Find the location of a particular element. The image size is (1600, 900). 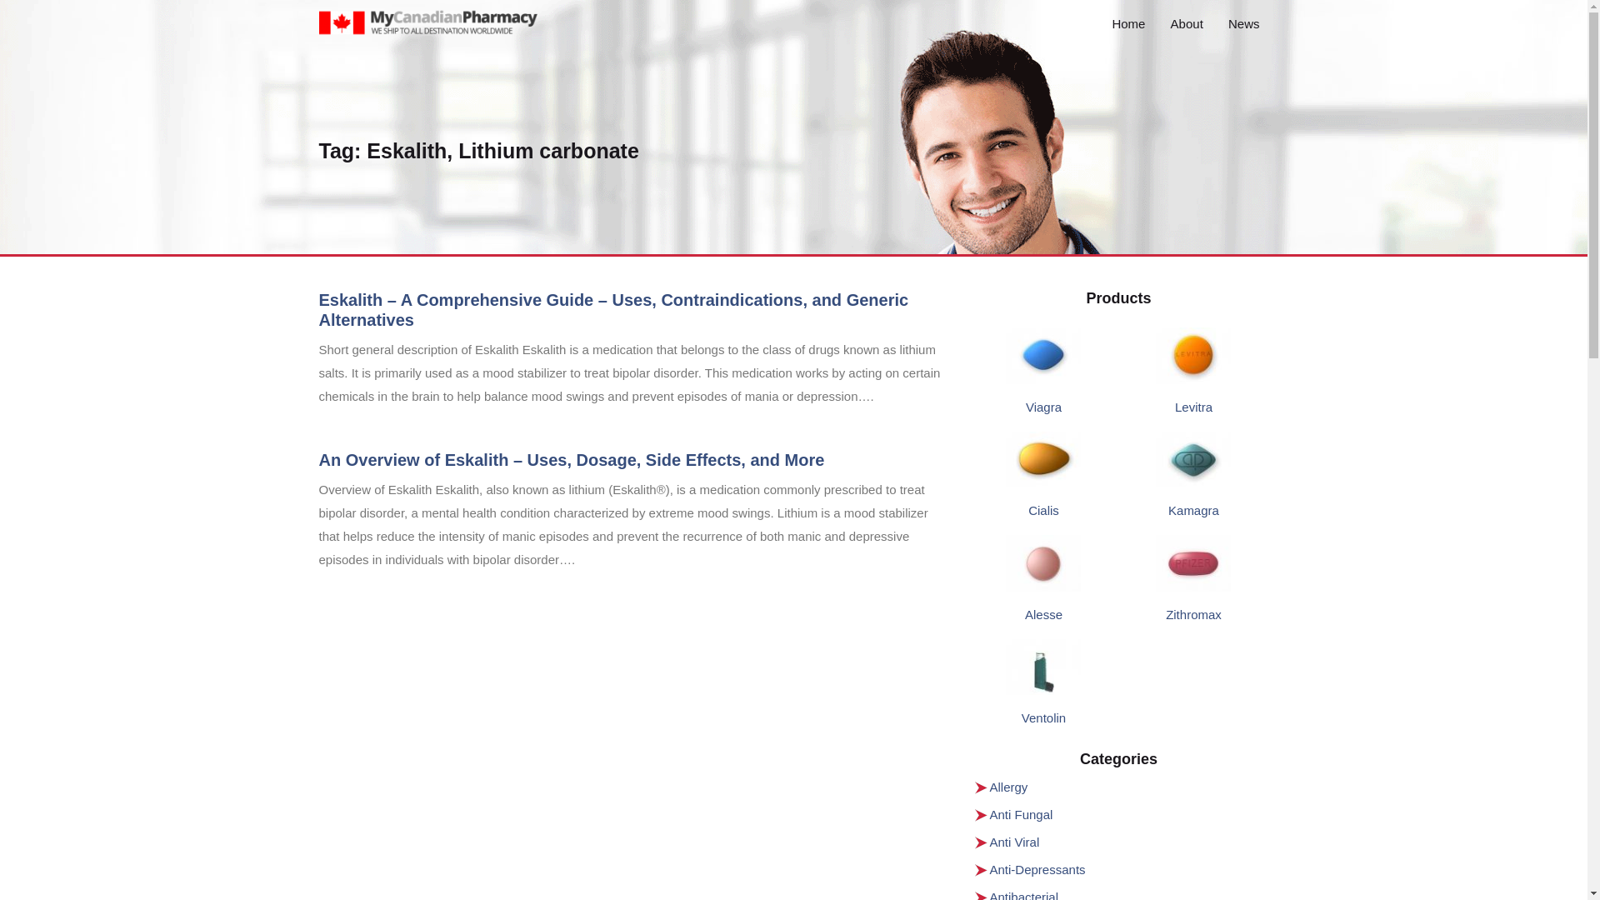

Kamag is located at coordinates (1193, 510).